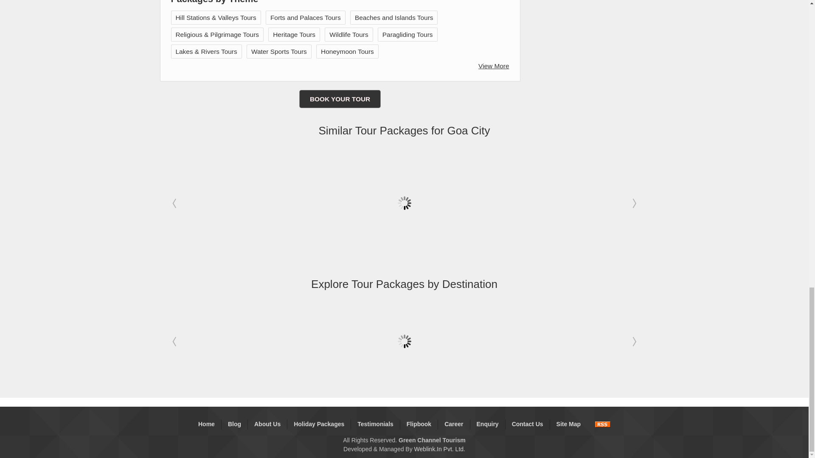  I want to click on Forts and Palaces Tours, so click(306, 17).